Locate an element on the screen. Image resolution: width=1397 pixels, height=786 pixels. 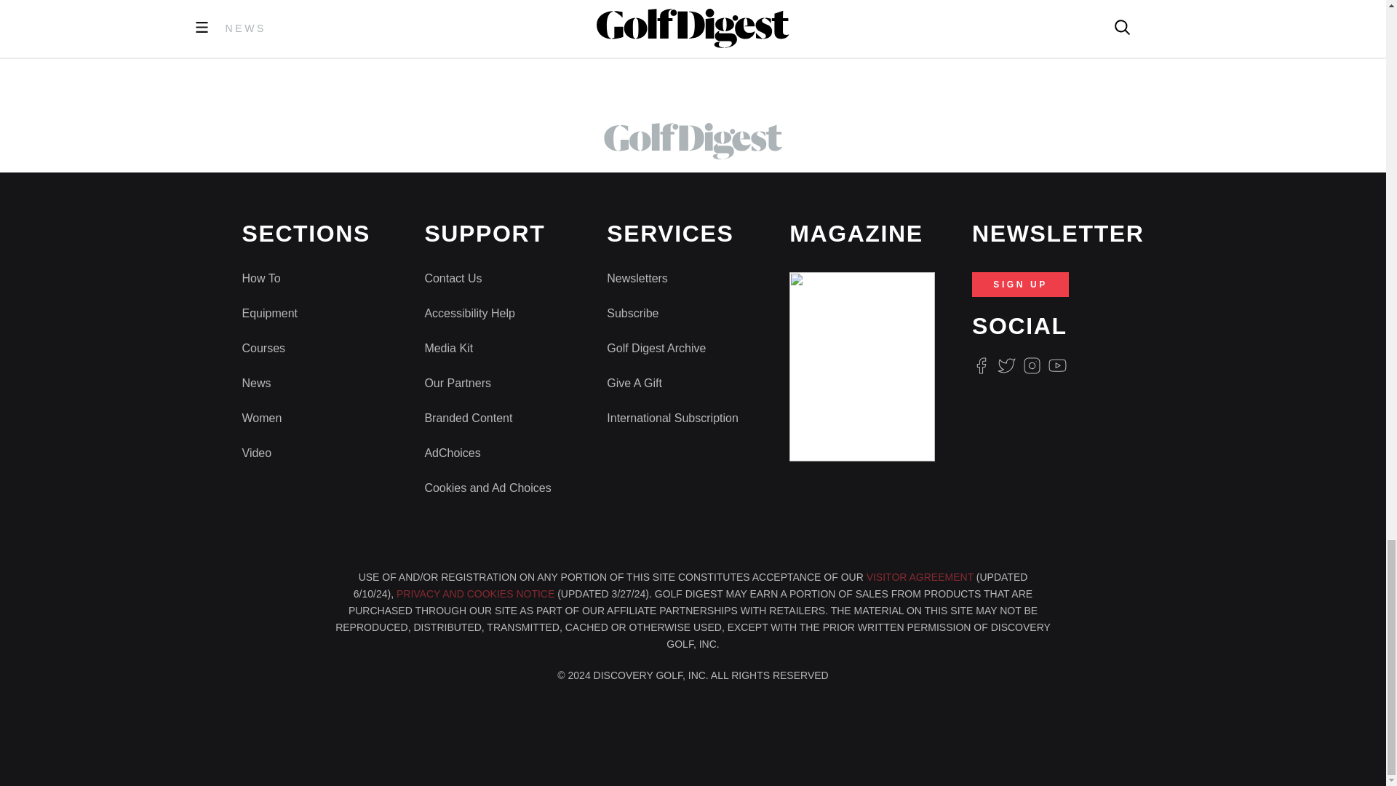
Youtube Icon is located at coordinates (1058, 365).